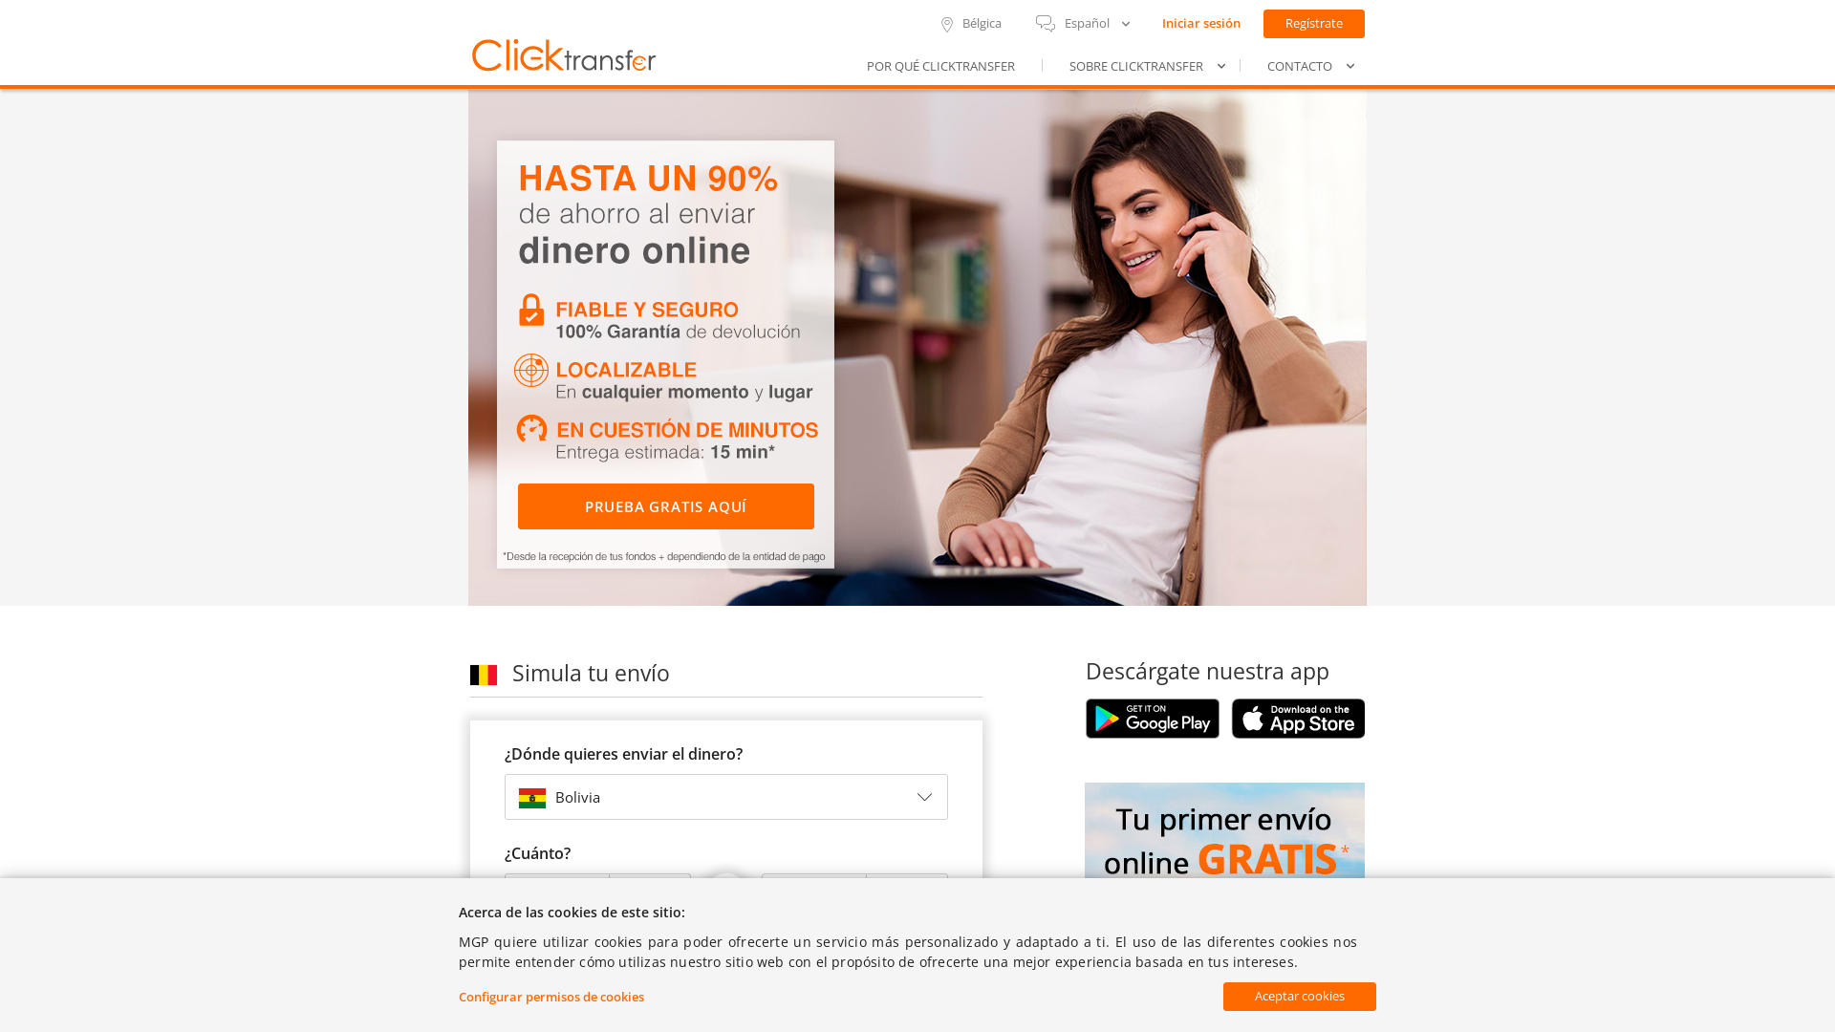 This screenshot has width=1835, height=1032. What do you see at coordinates (551, 997) in the screenshot?
I see `Configurar permisos de cookies` at bounding box center [551, 997].